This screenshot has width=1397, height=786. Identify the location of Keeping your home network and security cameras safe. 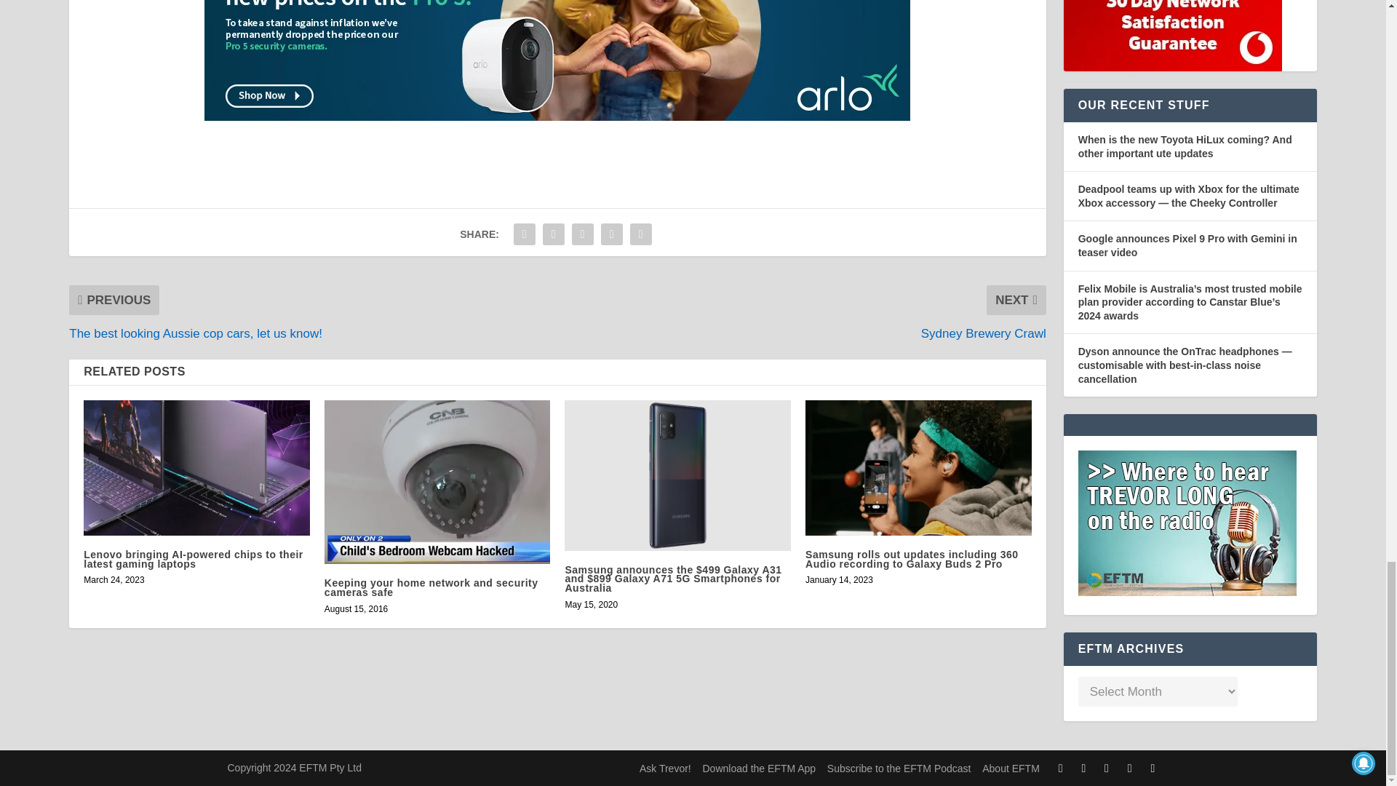
(437, 482).